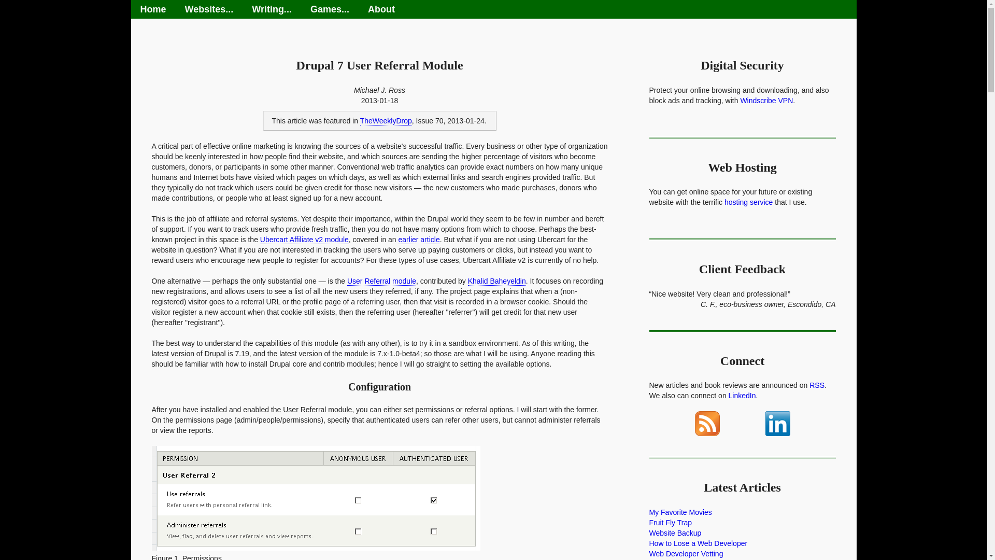 The height and width of the screenshot is (560, 995). I want to click on User Referral module, so click(381, 281).